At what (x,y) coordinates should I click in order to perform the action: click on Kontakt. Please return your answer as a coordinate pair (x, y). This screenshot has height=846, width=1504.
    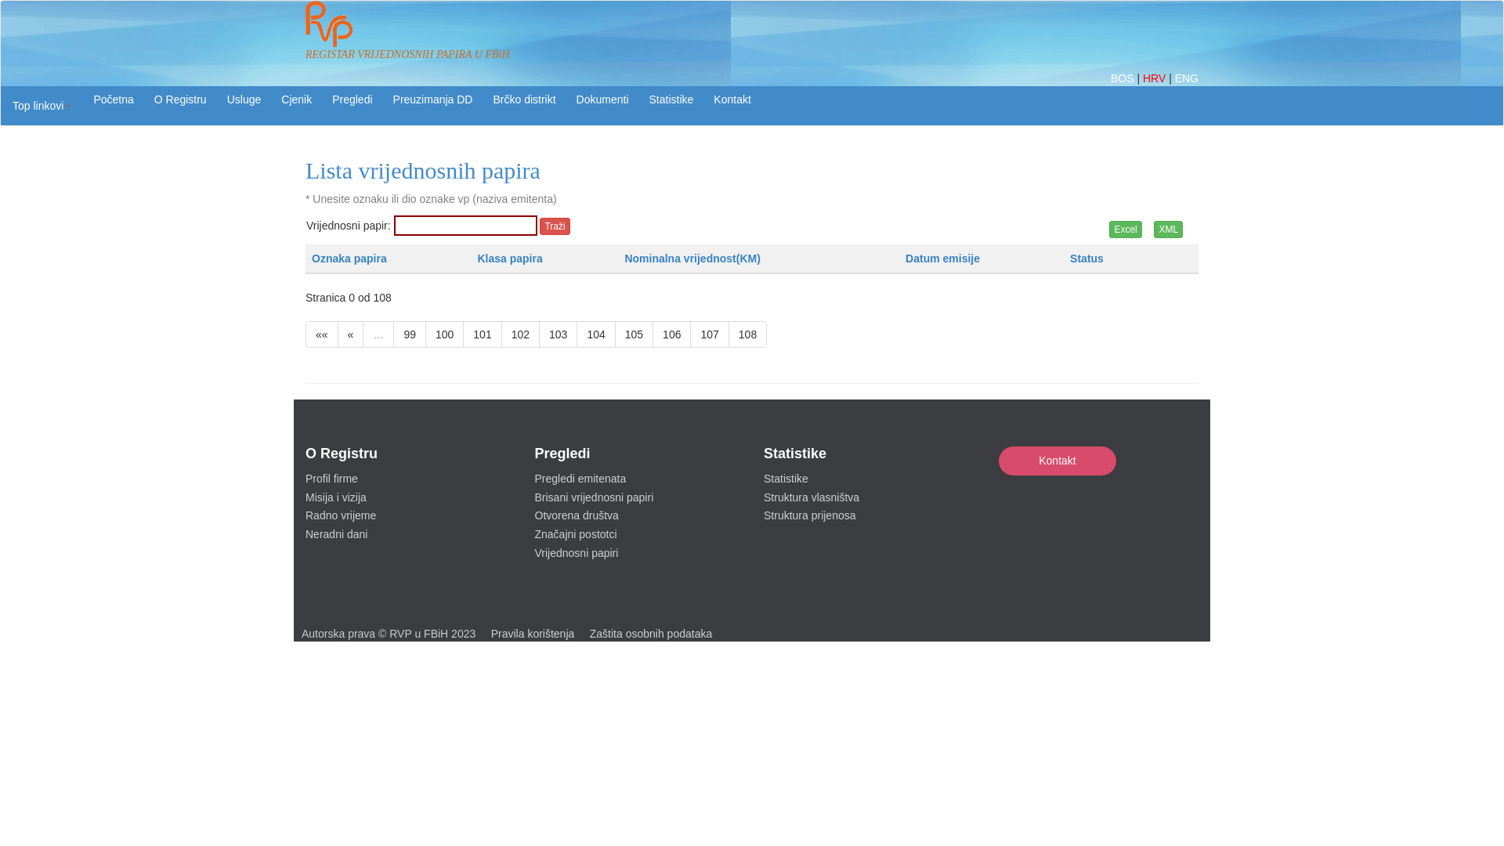
    Looking at the image, I should click on (732, 99).